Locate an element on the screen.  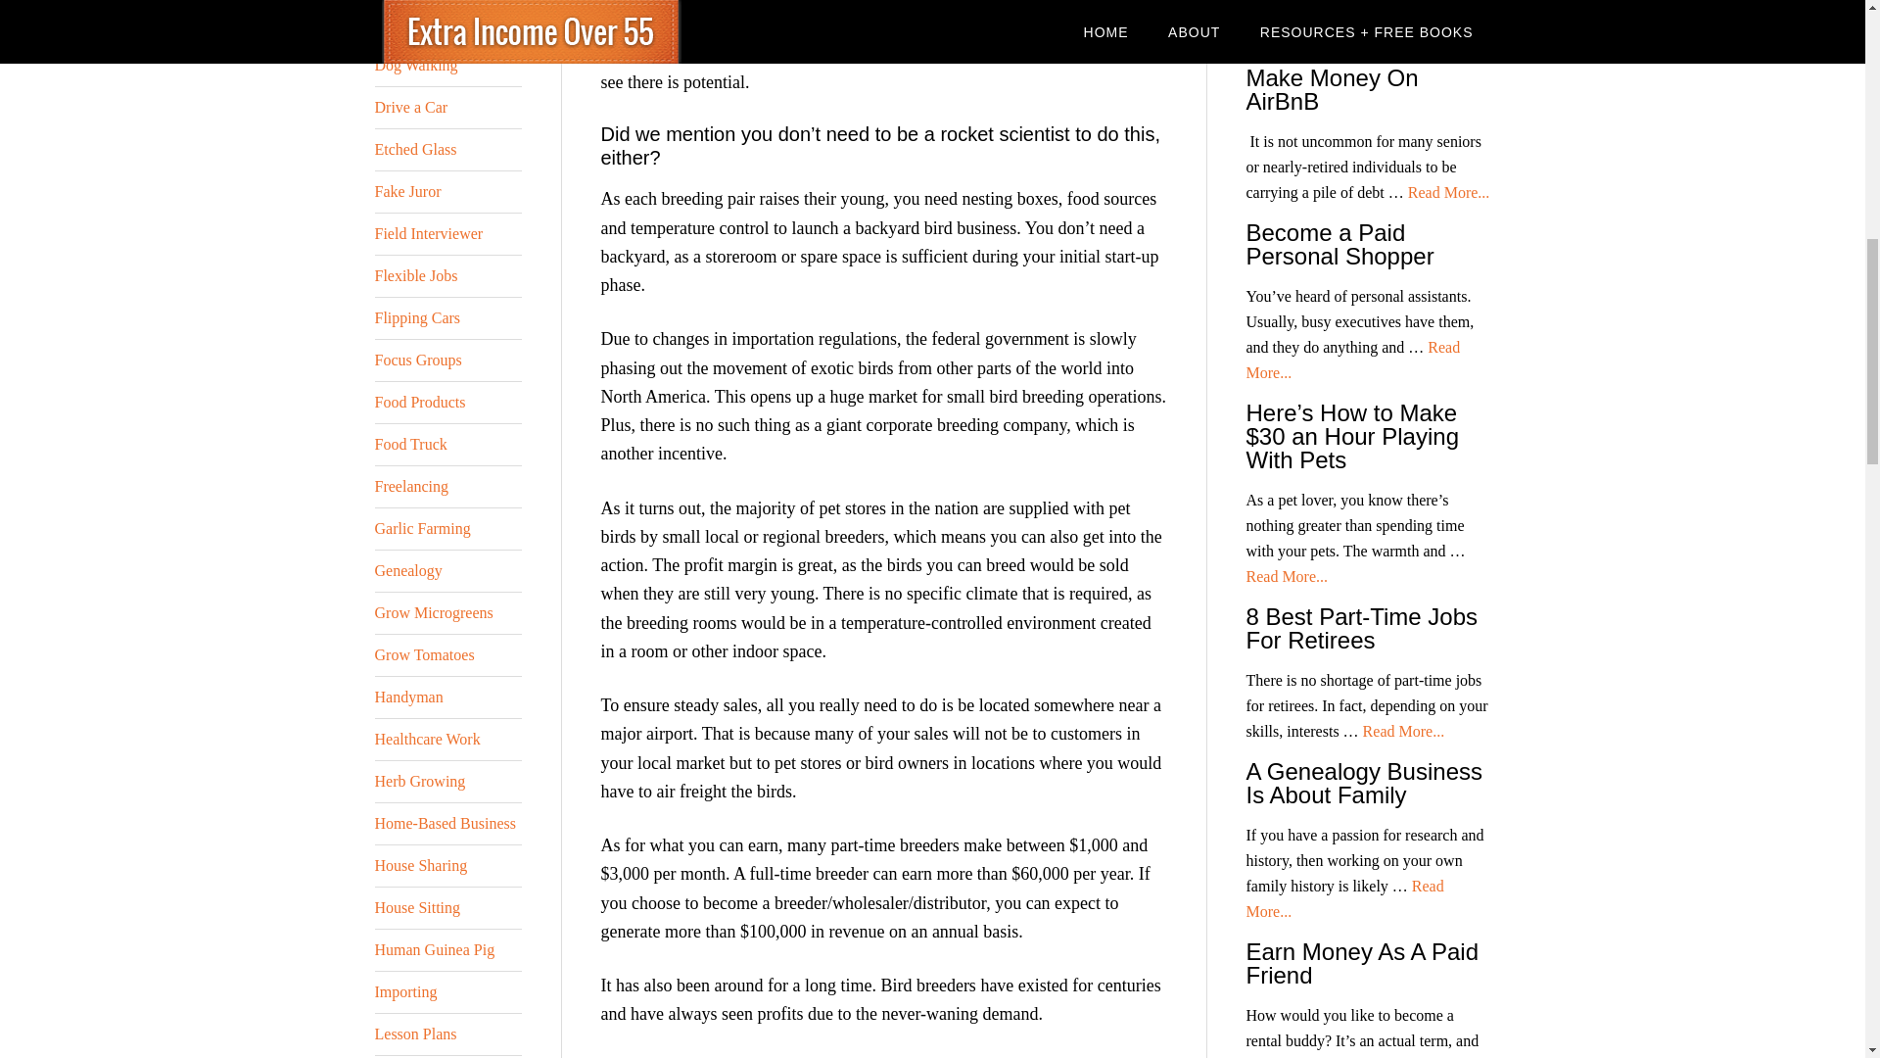
Earn Money As A Paid Friend is located at coordinates (1361, 962).